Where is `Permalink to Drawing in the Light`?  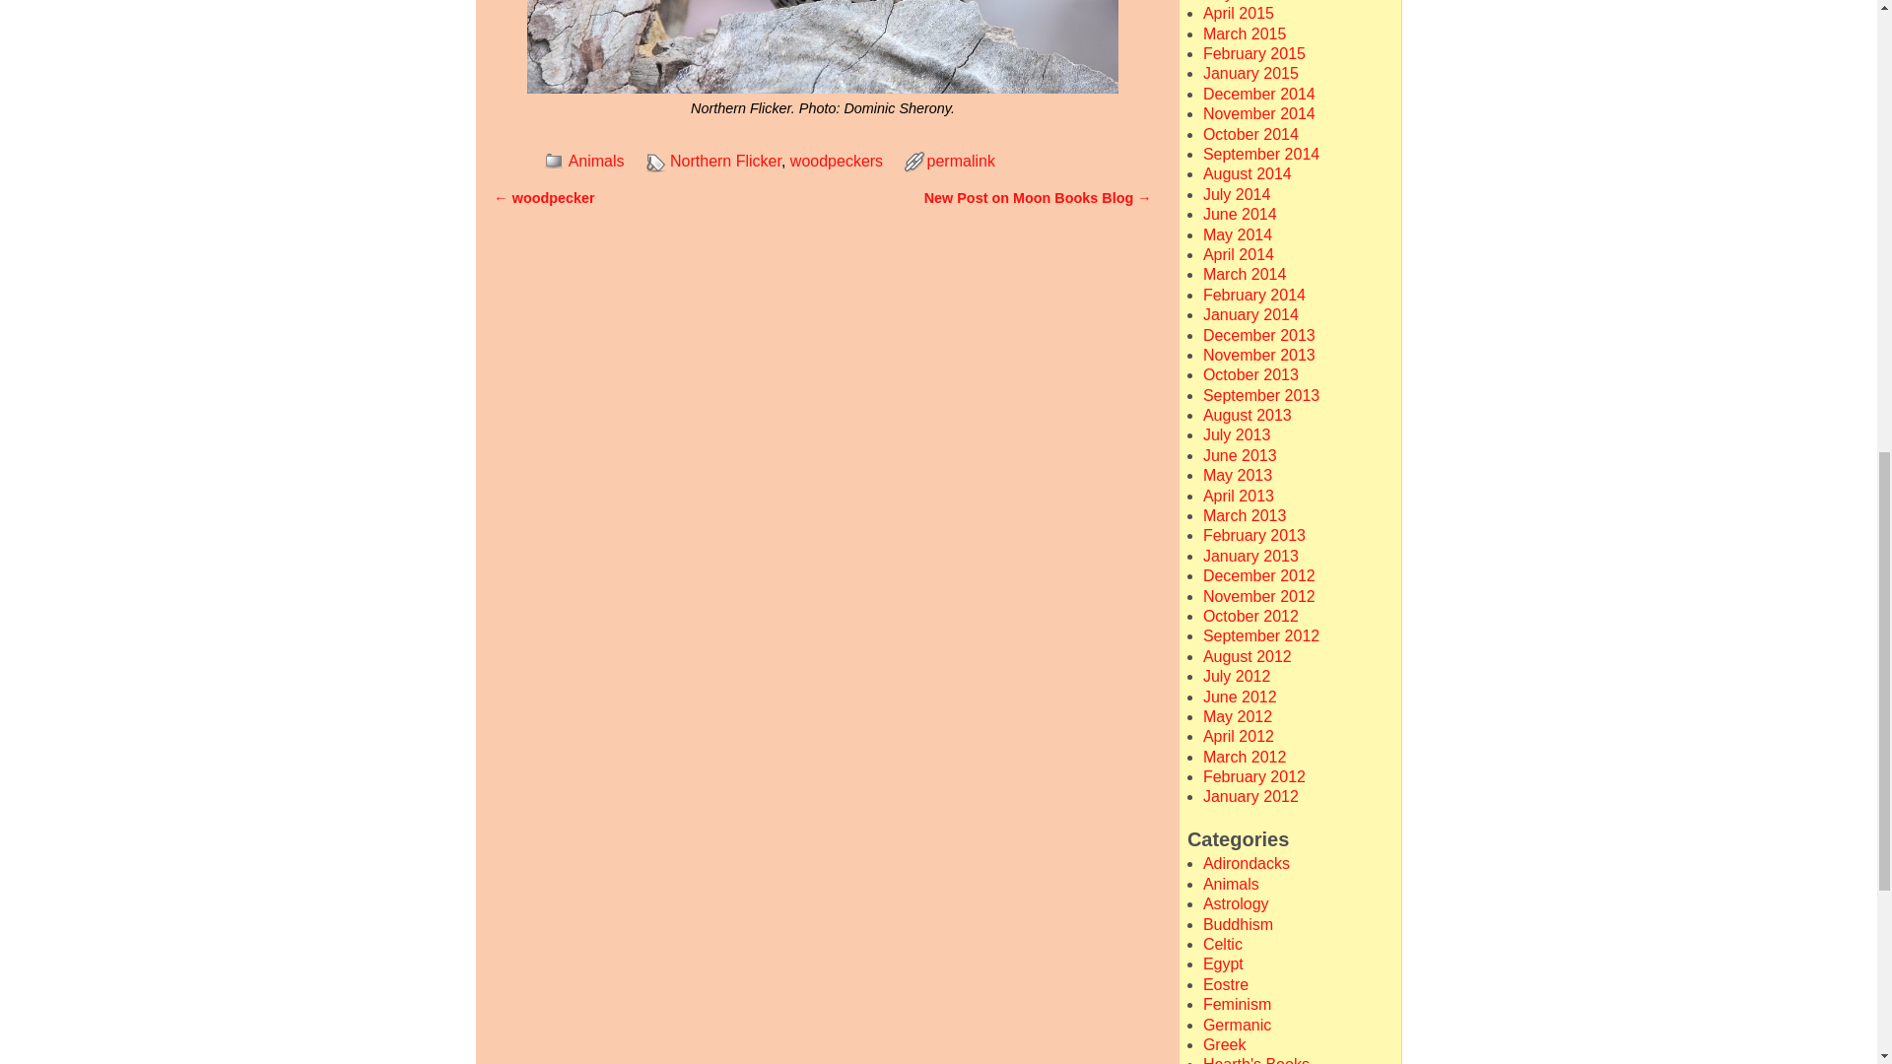
Permalink to Drawing in the Light is located at coordinates (960, 161).